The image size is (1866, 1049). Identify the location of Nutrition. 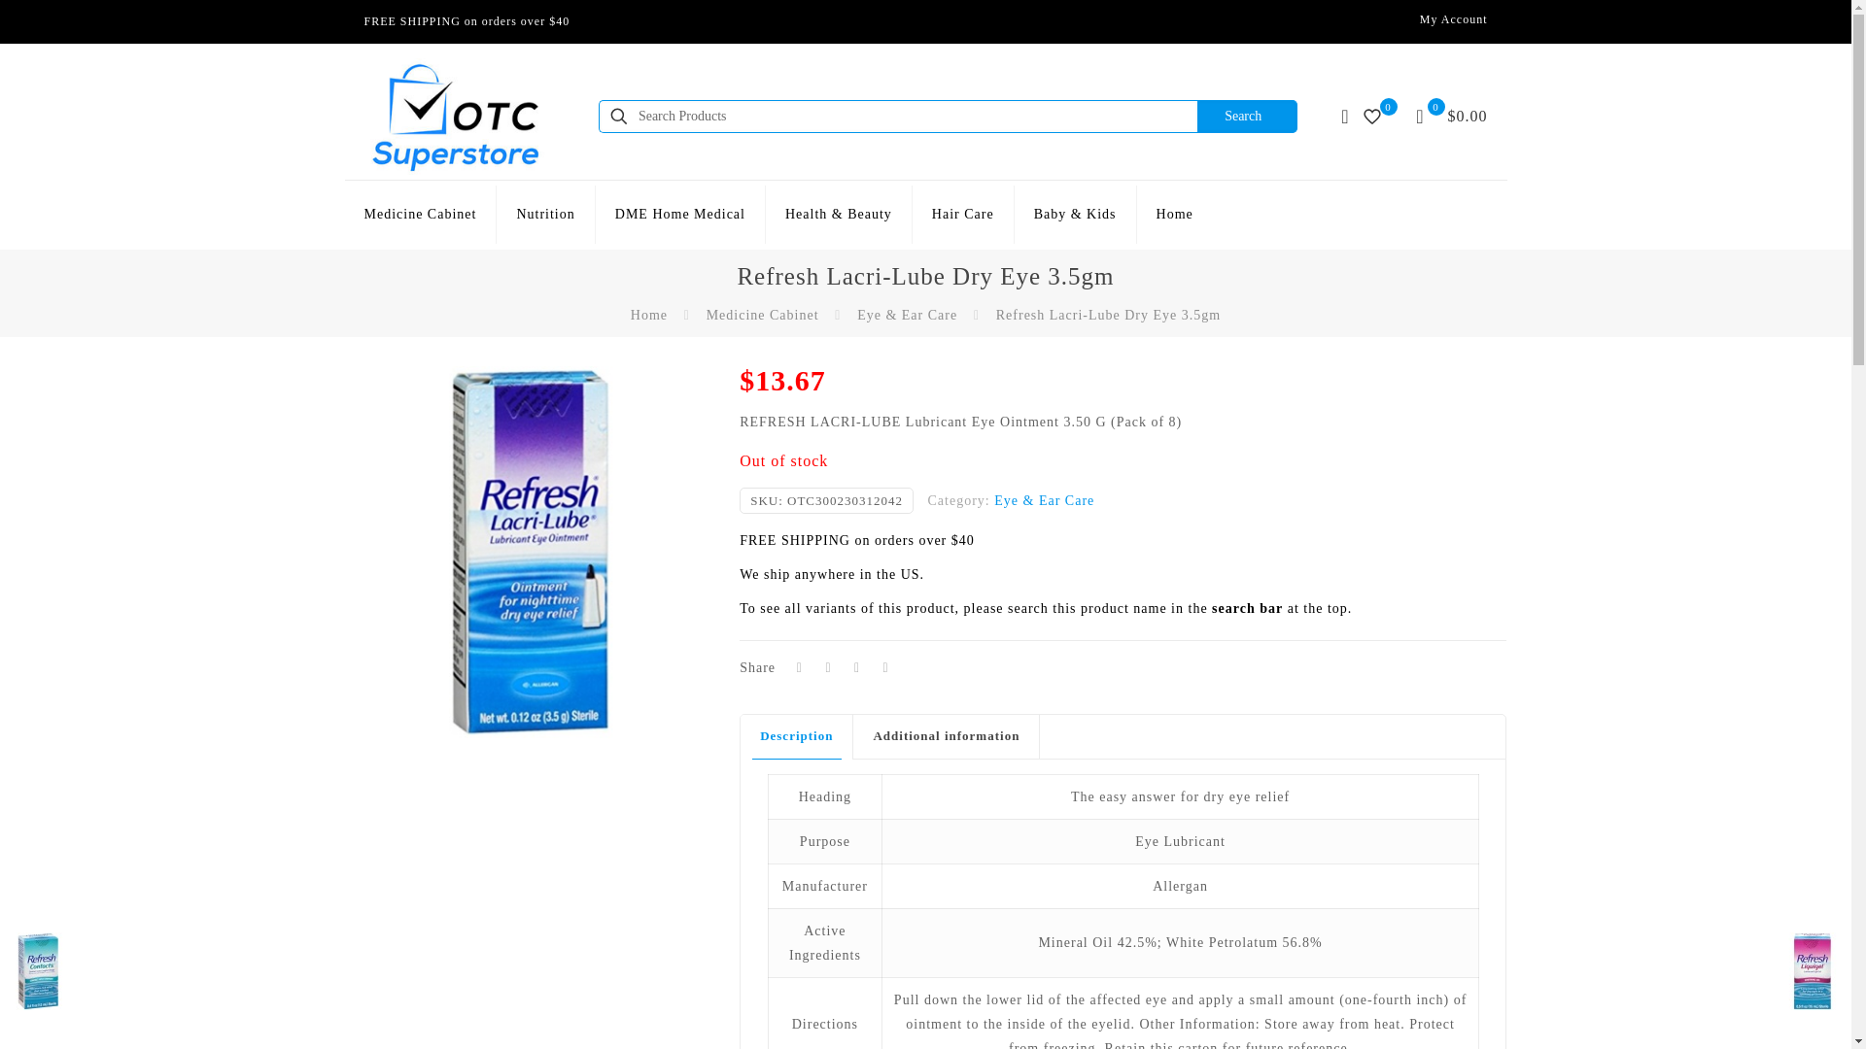
(545, 214).